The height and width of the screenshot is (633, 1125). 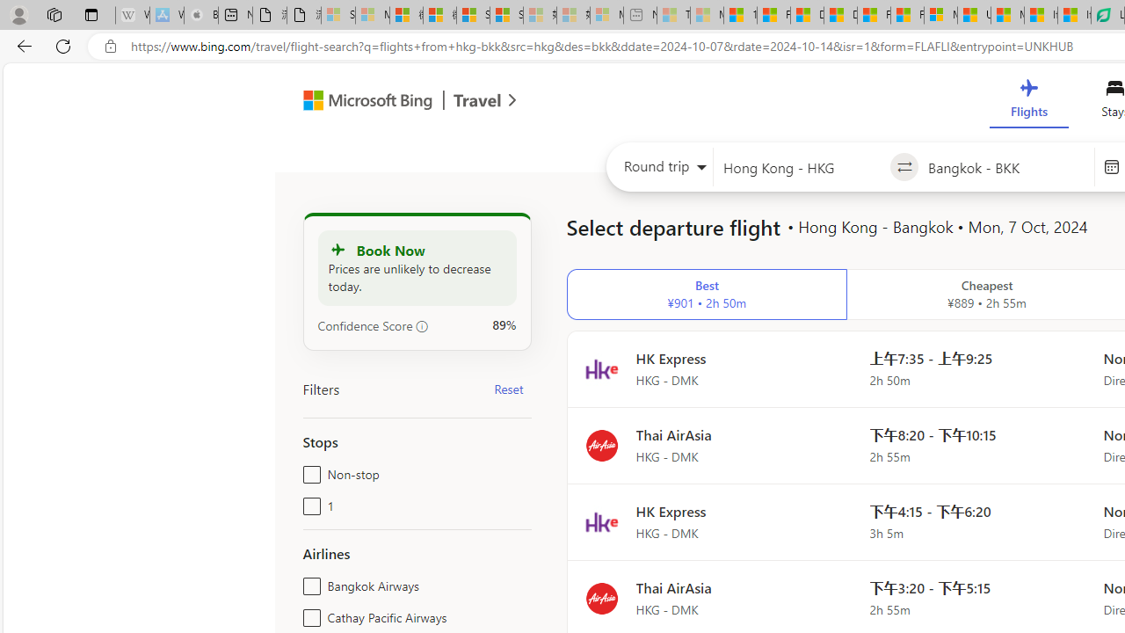 What do you see at coordinates (1028, 102) in the screenshot?
I see `Flights` at bounding box center [1028, 102].